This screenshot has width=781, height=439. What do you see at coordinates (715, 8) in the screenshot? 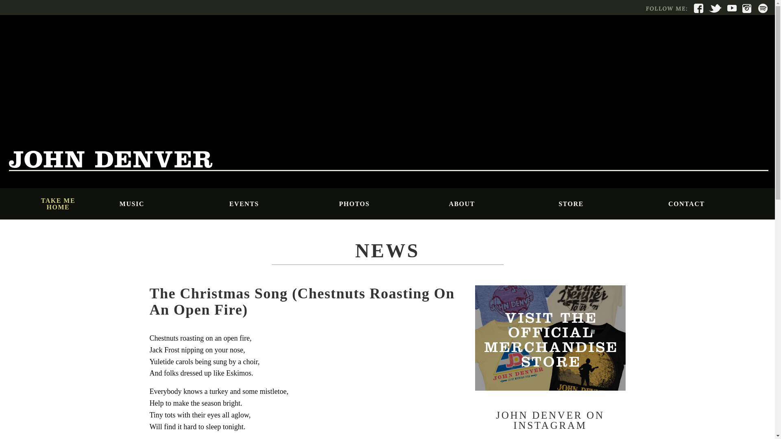
I see `Twitter` at bounding box center [715, 8].